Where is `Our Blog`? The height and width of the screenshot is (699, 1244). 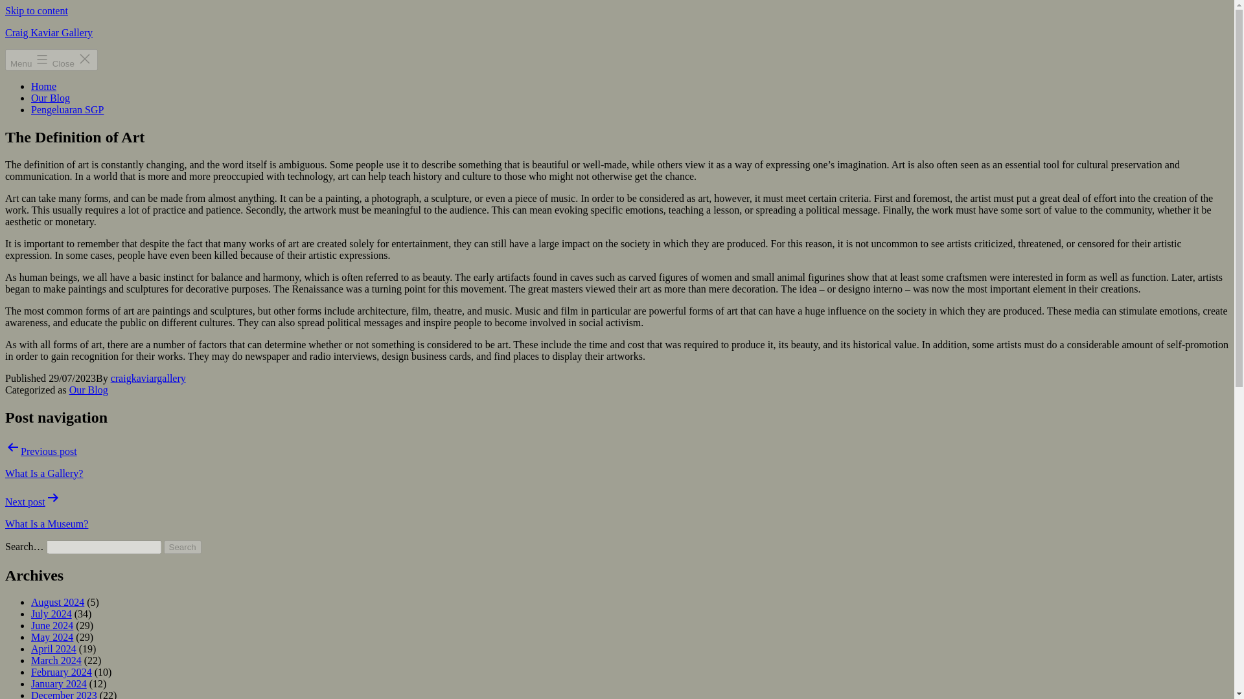
Our Blog is located at coordinates (51, 97).